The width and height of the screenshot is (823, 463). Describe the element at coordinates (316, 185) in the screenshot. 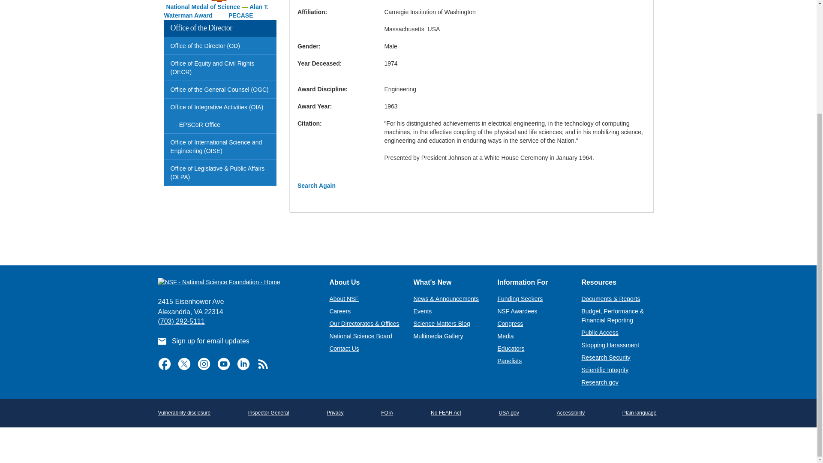

I see `Search Again` at that location.